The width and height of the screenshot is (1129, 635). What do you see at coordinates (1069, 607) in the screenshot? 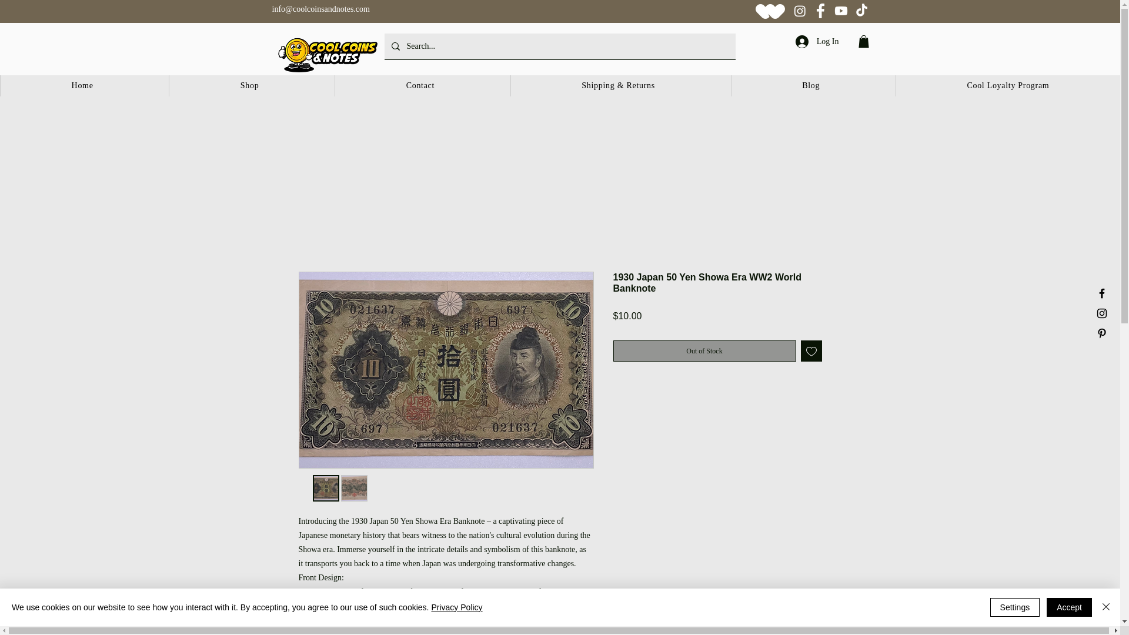
I see `Accept` at bounding box center [1069, 607].